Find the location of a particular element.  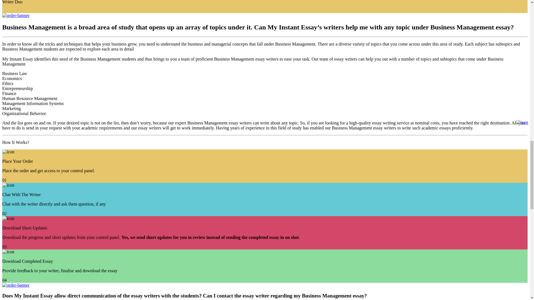

Order Now is located at coordinates (16, 15).